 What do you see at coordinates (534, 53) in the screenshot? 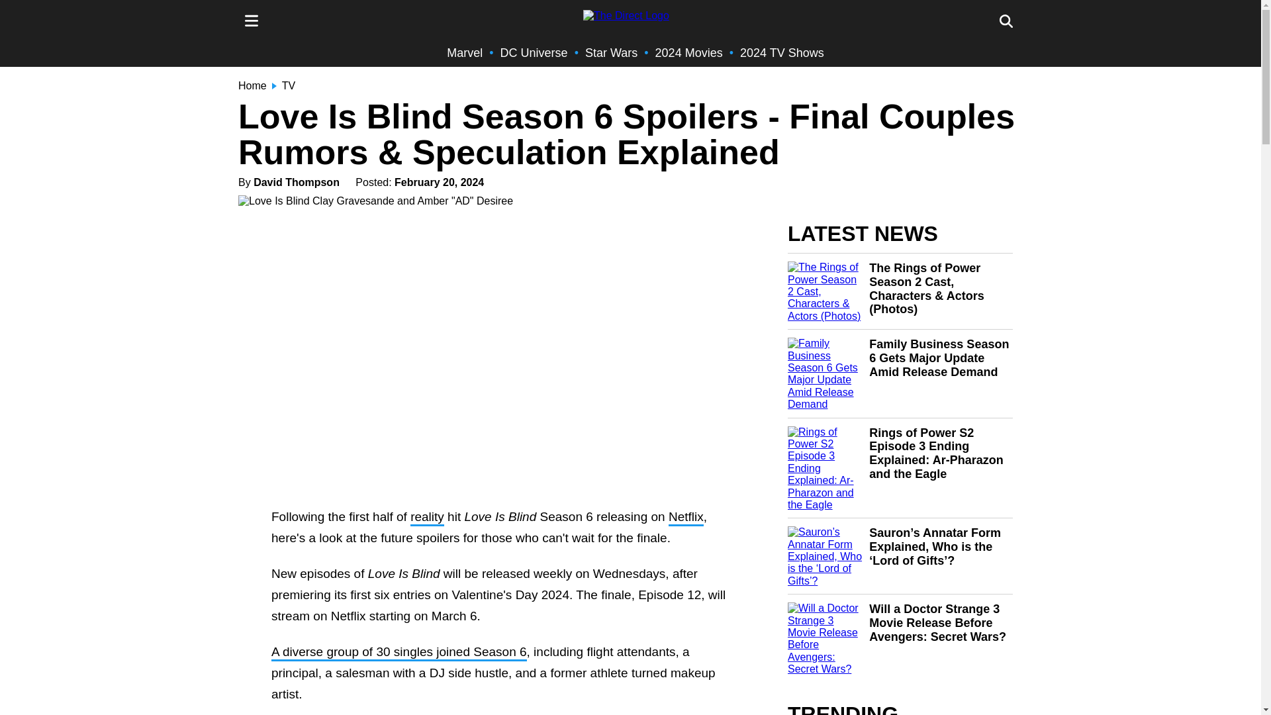
I see `DC Universe` at bounding box center [534, 53].